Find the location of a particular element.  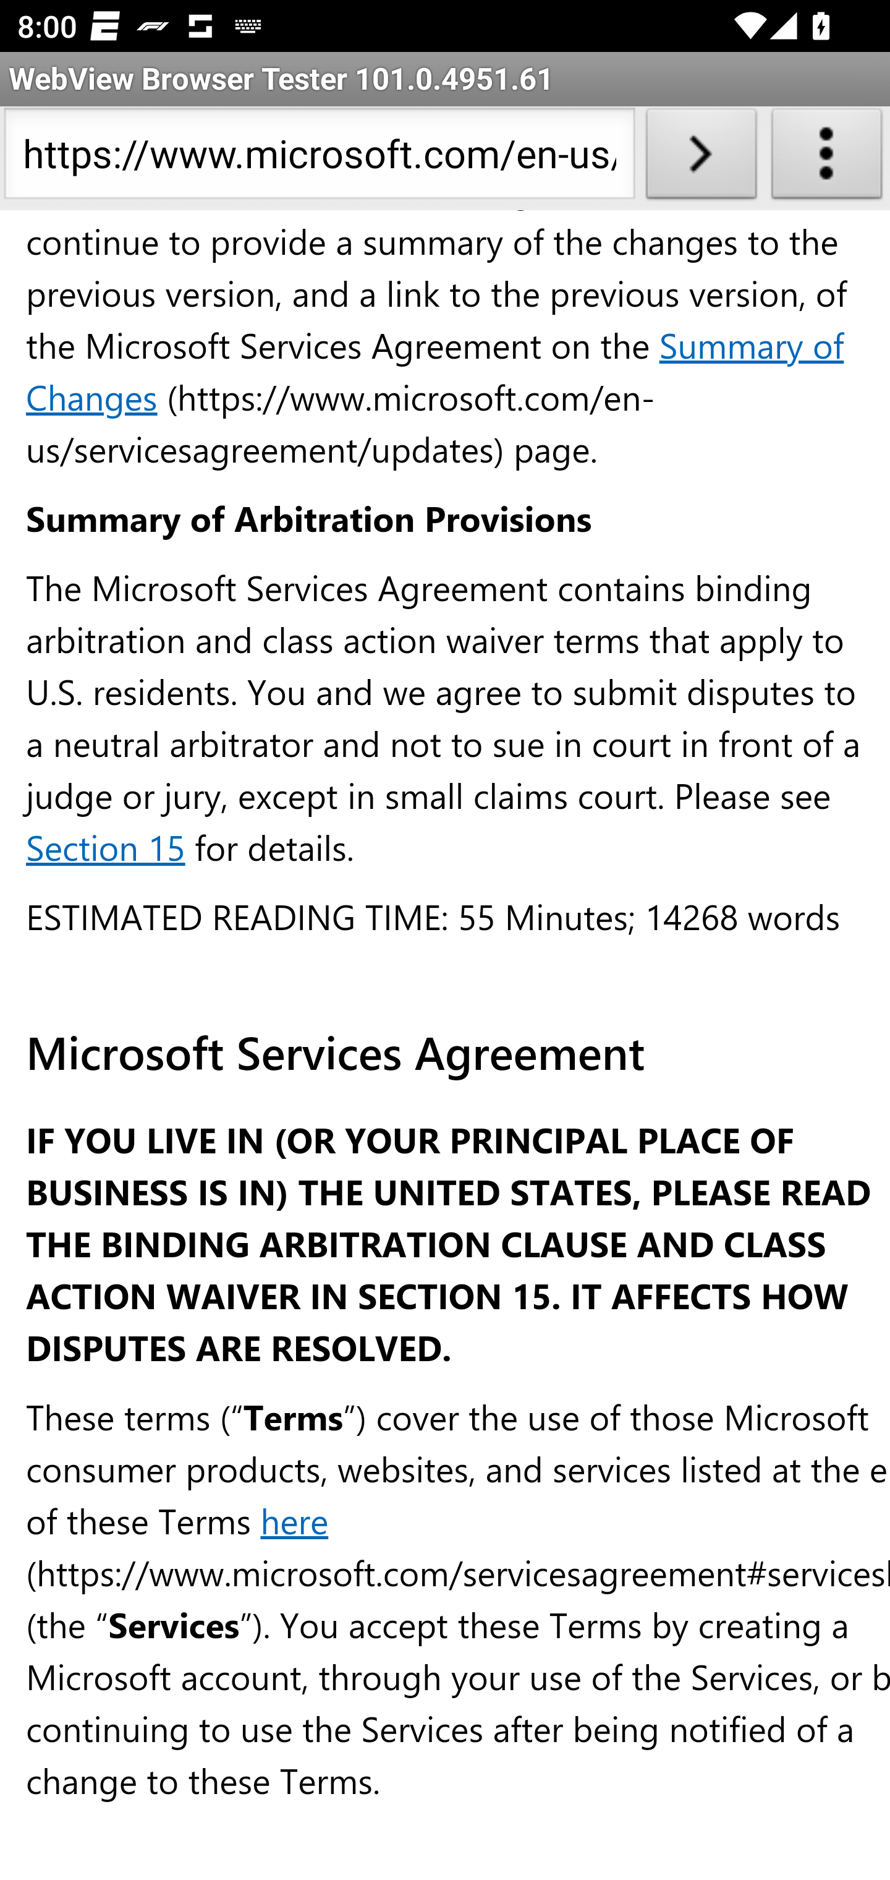

here is located at coordinates (294, 1521).